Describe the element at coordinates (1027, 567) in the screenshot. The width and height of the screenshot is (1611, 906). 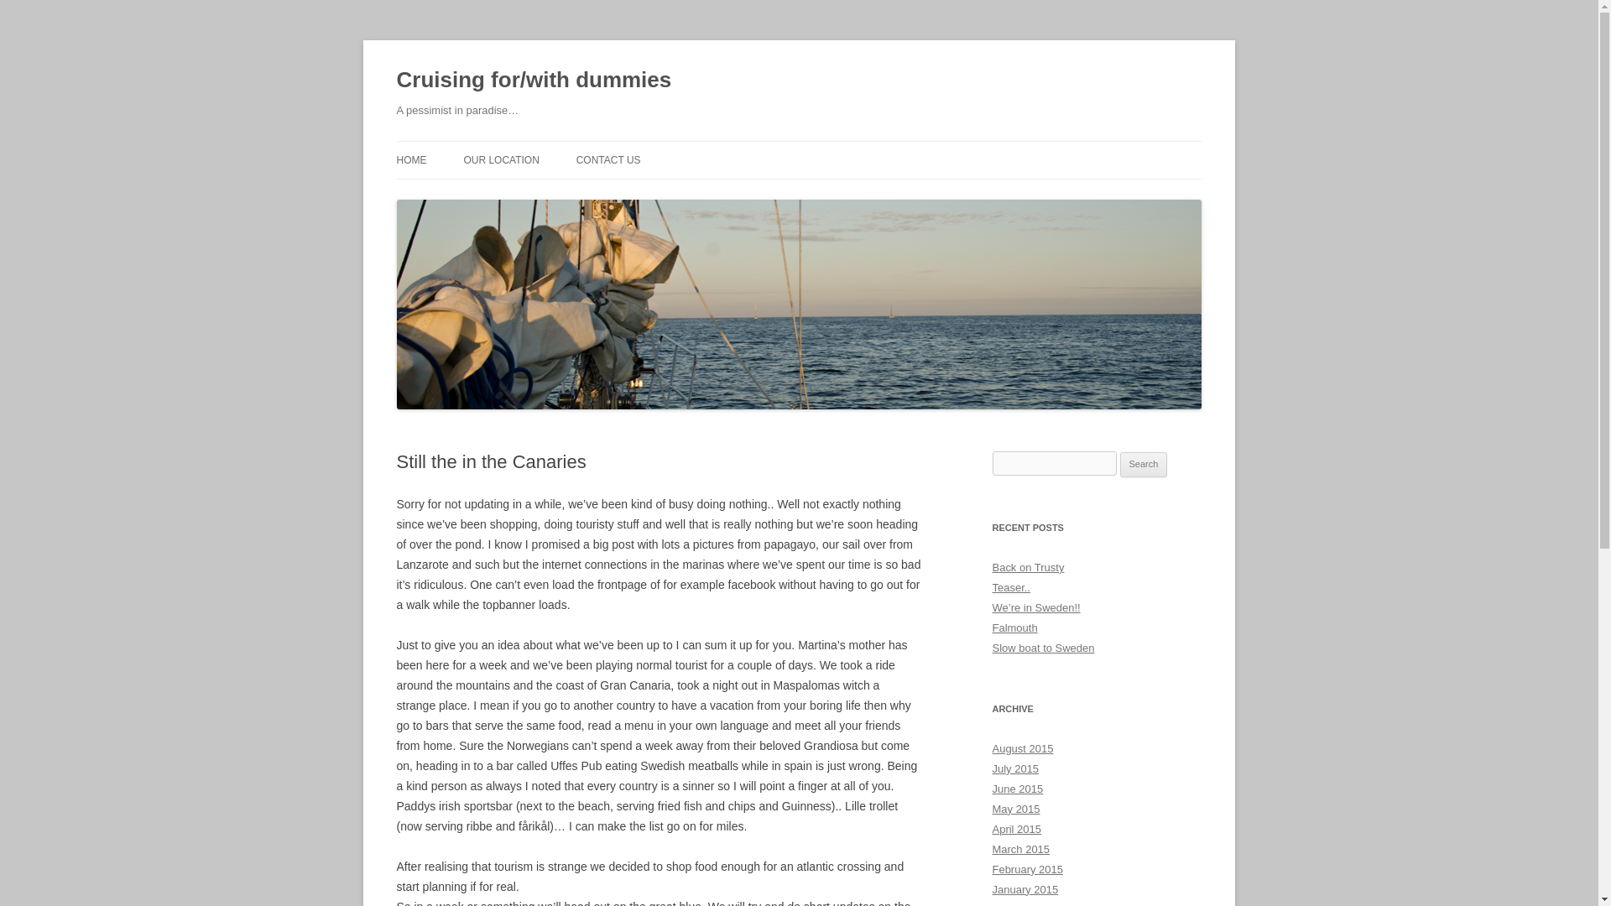
I see `Back on Trusty` at that location.